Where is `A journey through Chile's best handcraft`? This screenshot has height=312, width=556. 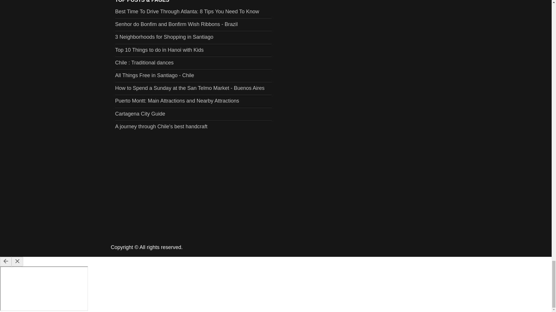 A journey through Chile's best handcraft is located at coordinates (161, 127).